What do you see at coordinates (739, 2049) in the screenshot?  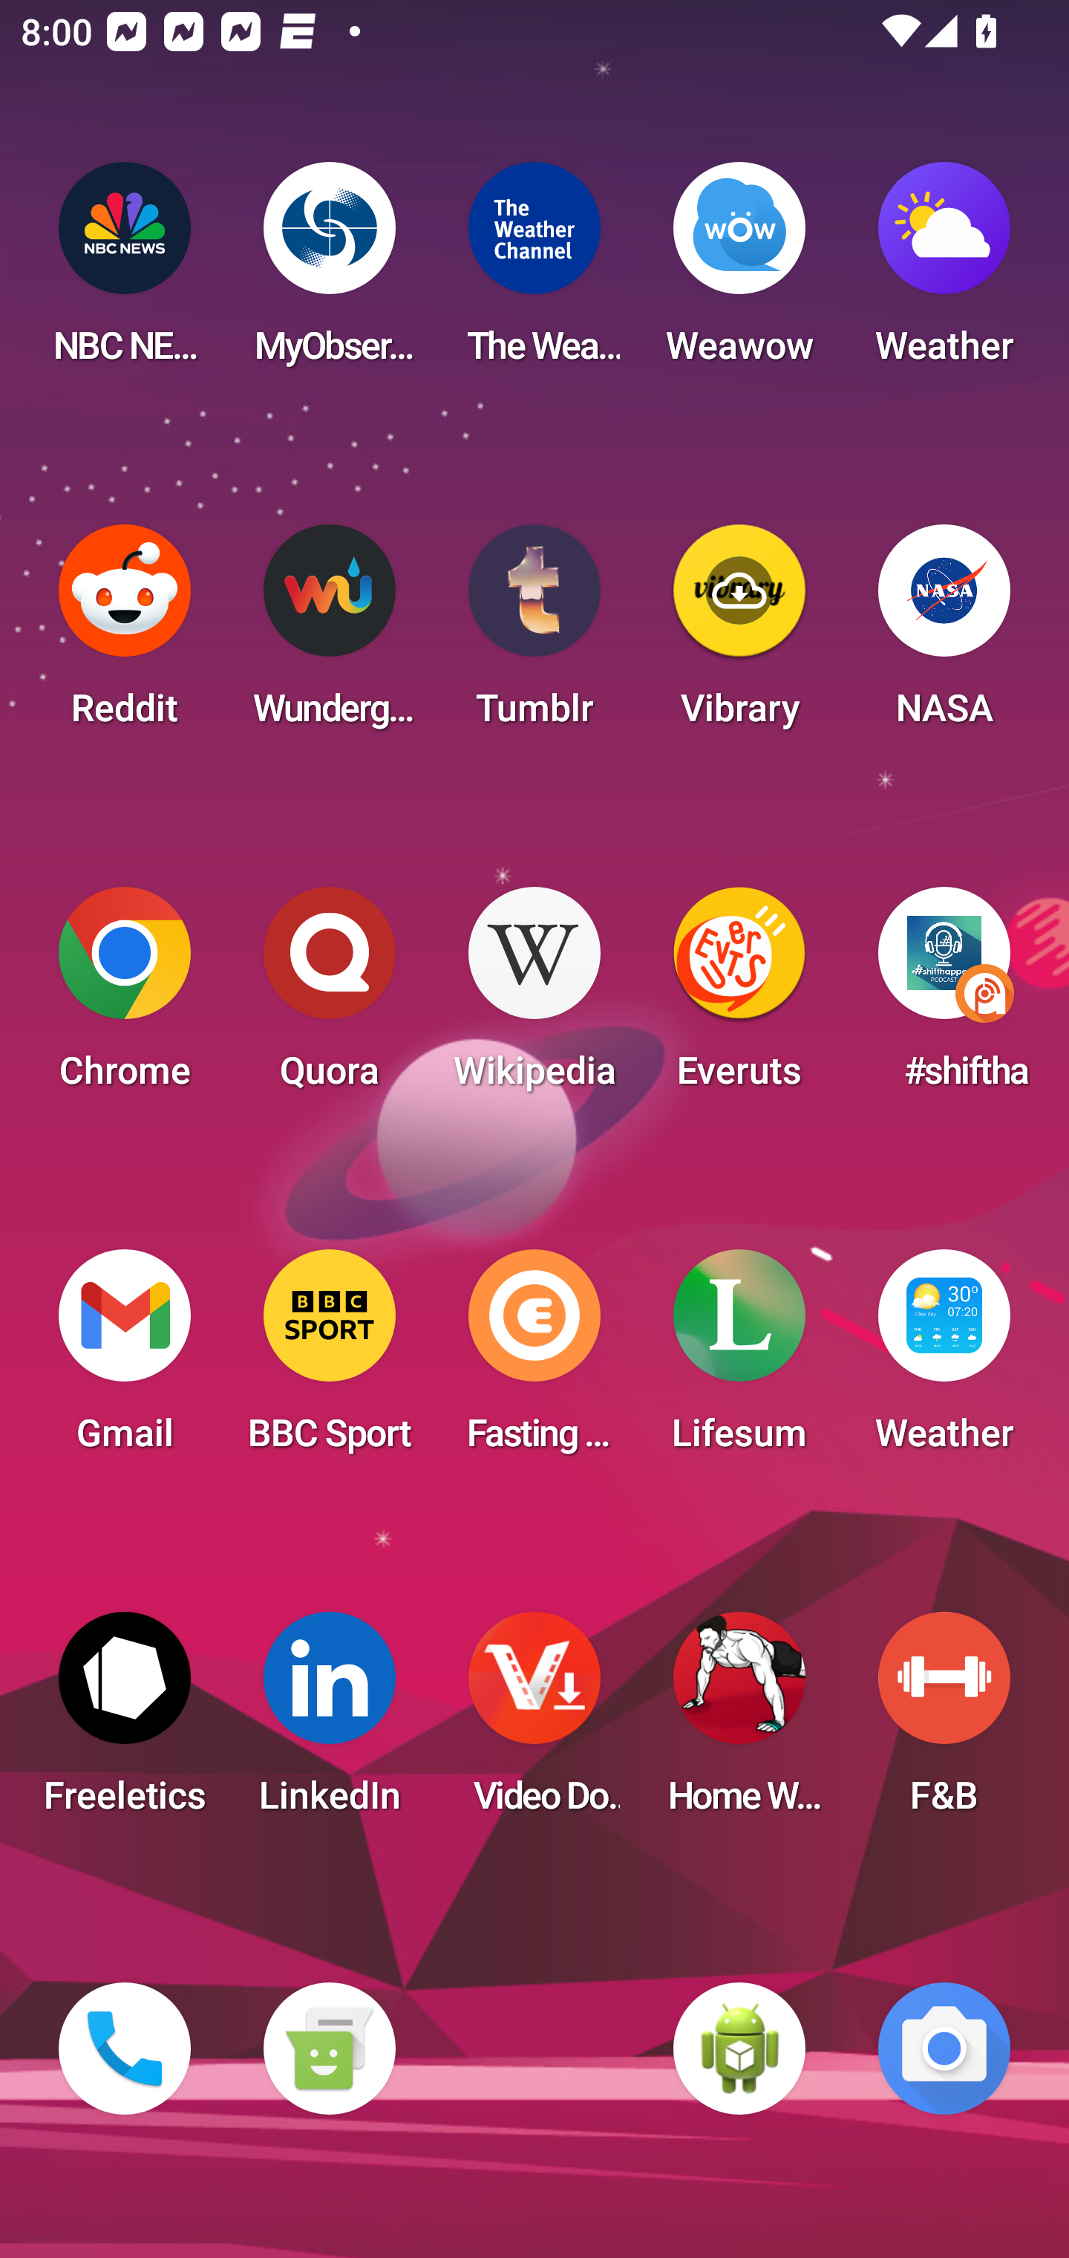 I see `WebView Browser Tester` at bounding box center [739, 2049].